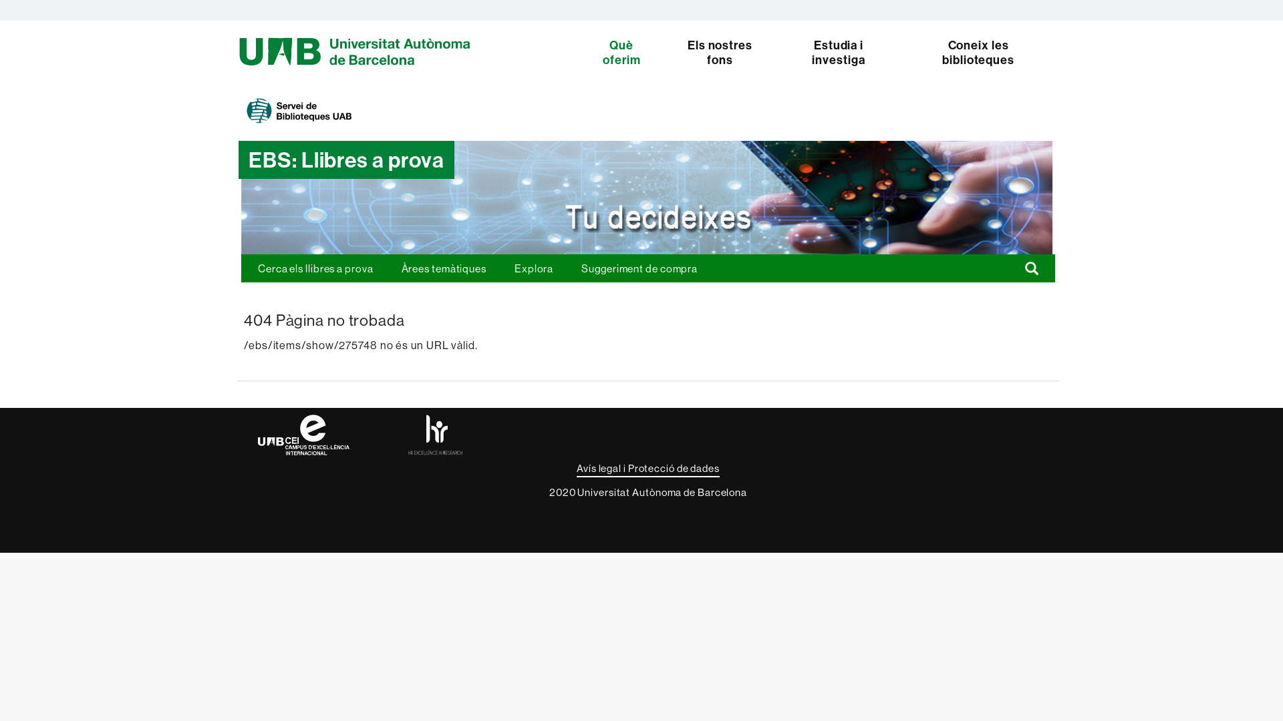  What do you see at coordinates (315, 268) in the screenshot?
I see `Cerca els llibres a prova` at bounding box center [315, 268].